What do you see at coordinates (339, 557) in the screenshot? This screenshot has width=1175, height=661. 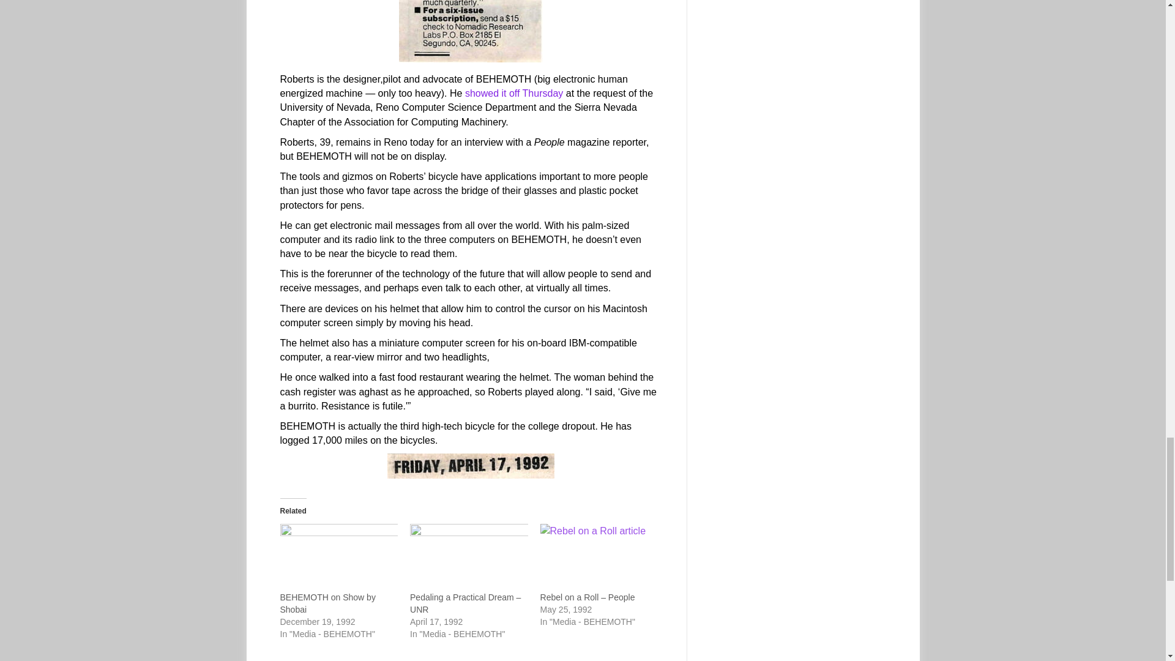 I see `BEHEMOTH on Show by Shobai` at bounding box center [339, 557].